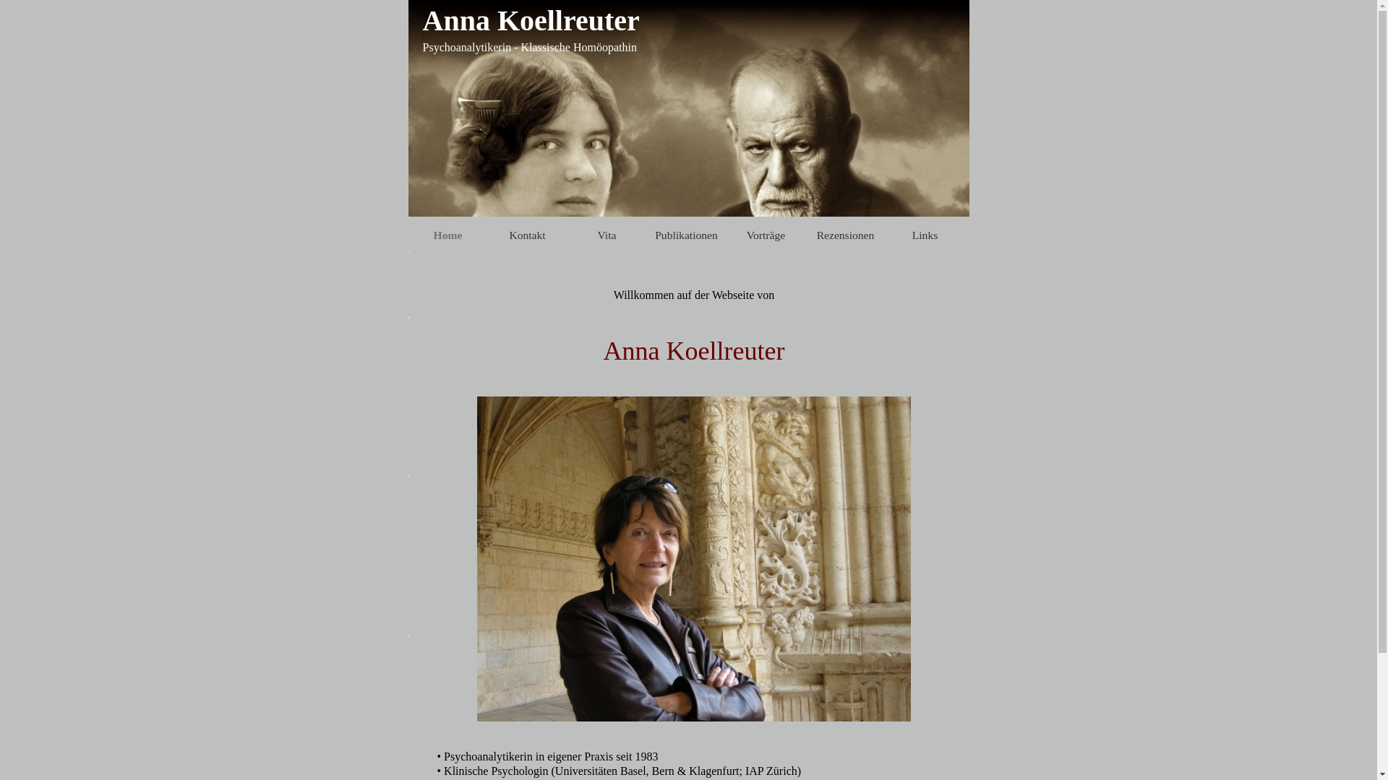 The width and height of the screenshot is (1388, 780). I want to click on Links, so click(925, 234).